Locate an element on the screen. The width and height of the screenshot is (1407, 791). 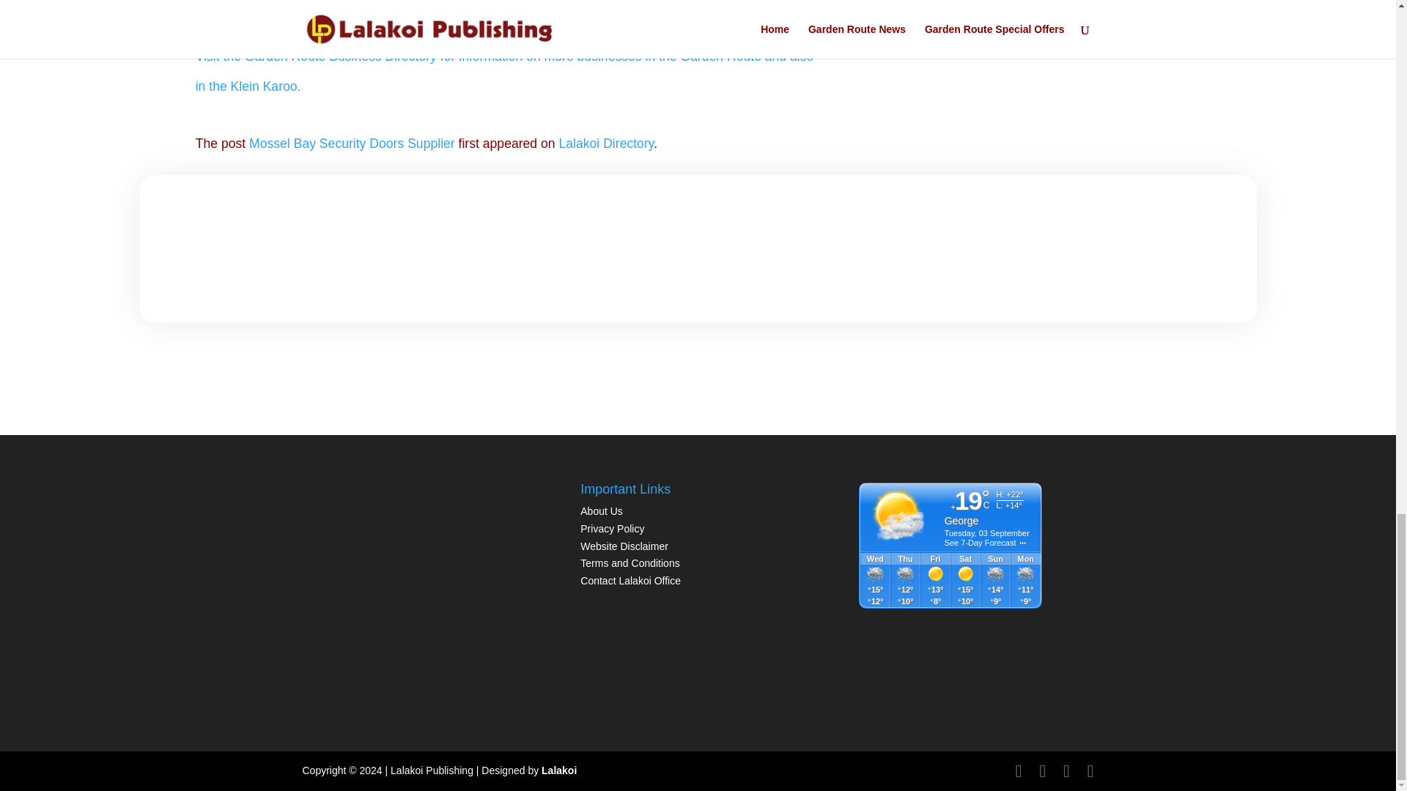
About Us is located at coordinates (601, 511).